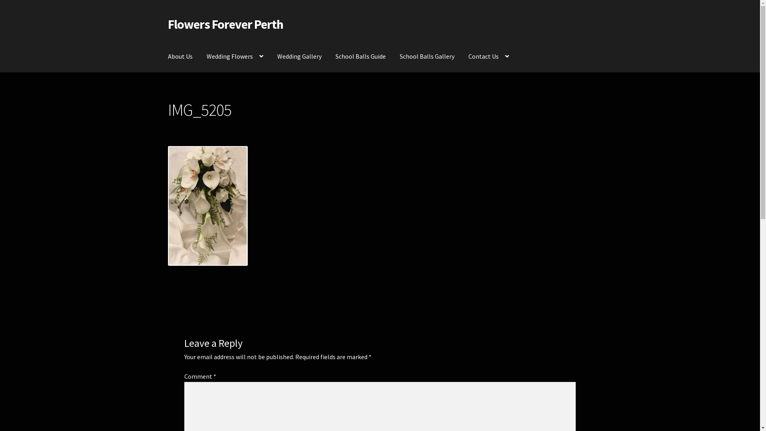  Describe the element at coordinates (168, 17) in the screenshot. I see `Skip to navigation` at that location.